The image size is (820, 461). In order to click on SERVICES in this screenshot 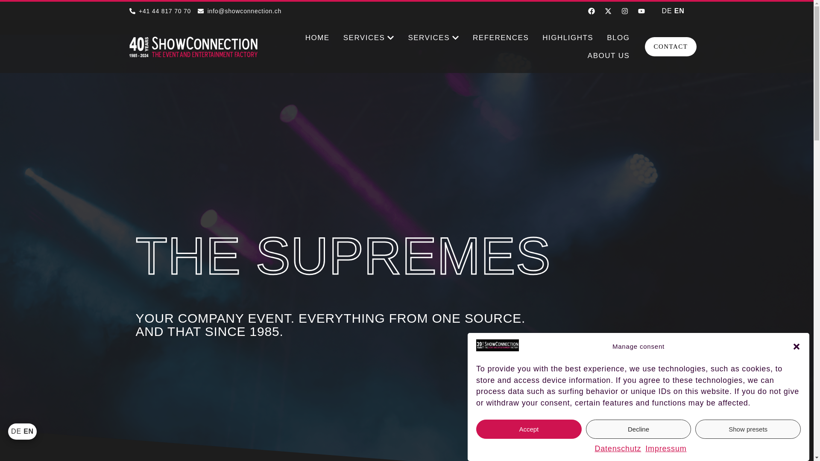, I will do `click(364, 38)`.